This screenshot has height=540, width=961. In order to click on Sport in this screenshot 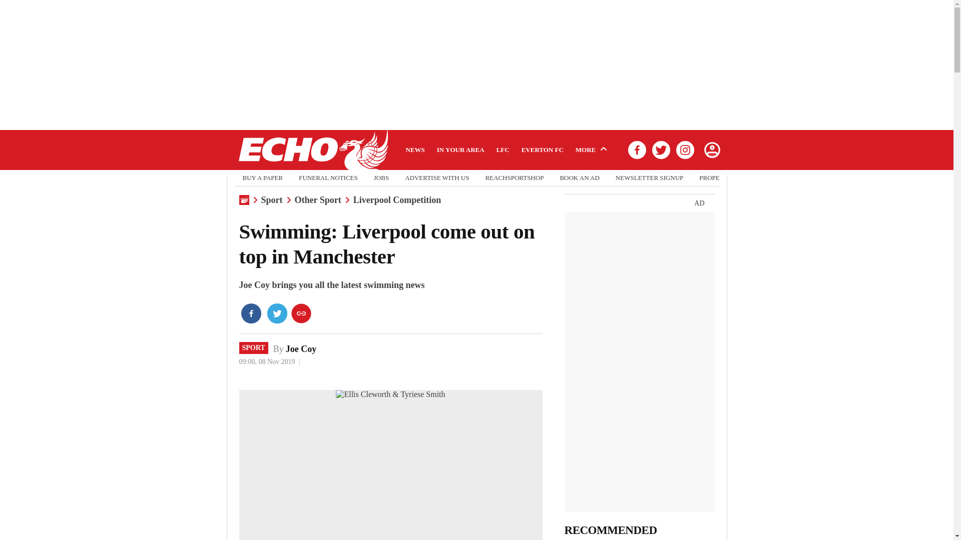, I will do `click(272, 200)`.